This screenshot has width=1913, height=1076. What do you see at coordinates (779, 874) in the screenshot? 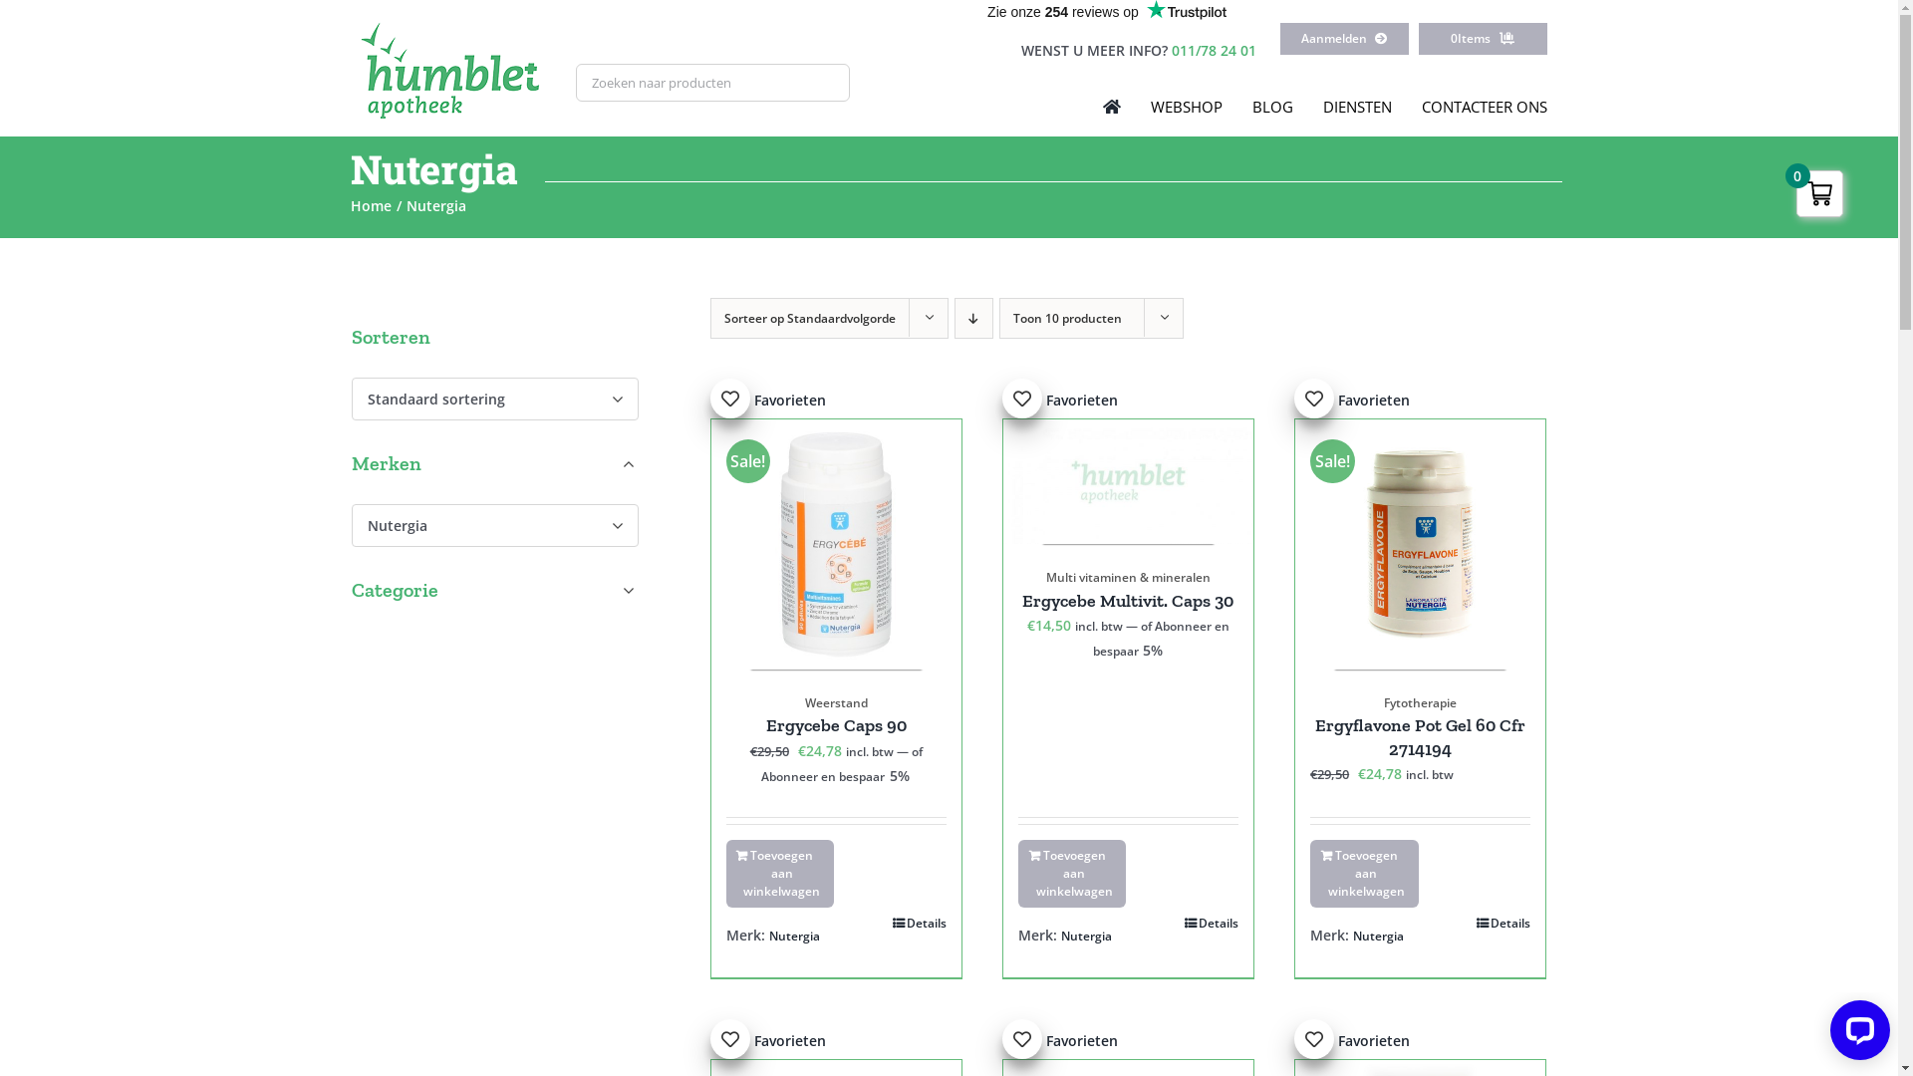
I see `Toevoegen aan winkelwagen` at bounding box center [779, 874].